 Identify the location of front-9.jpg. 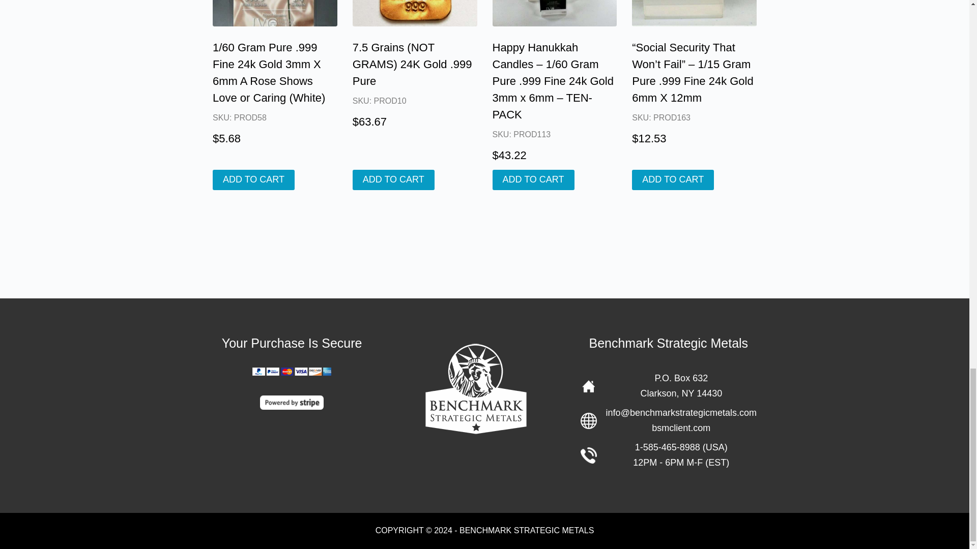
(275, 13).